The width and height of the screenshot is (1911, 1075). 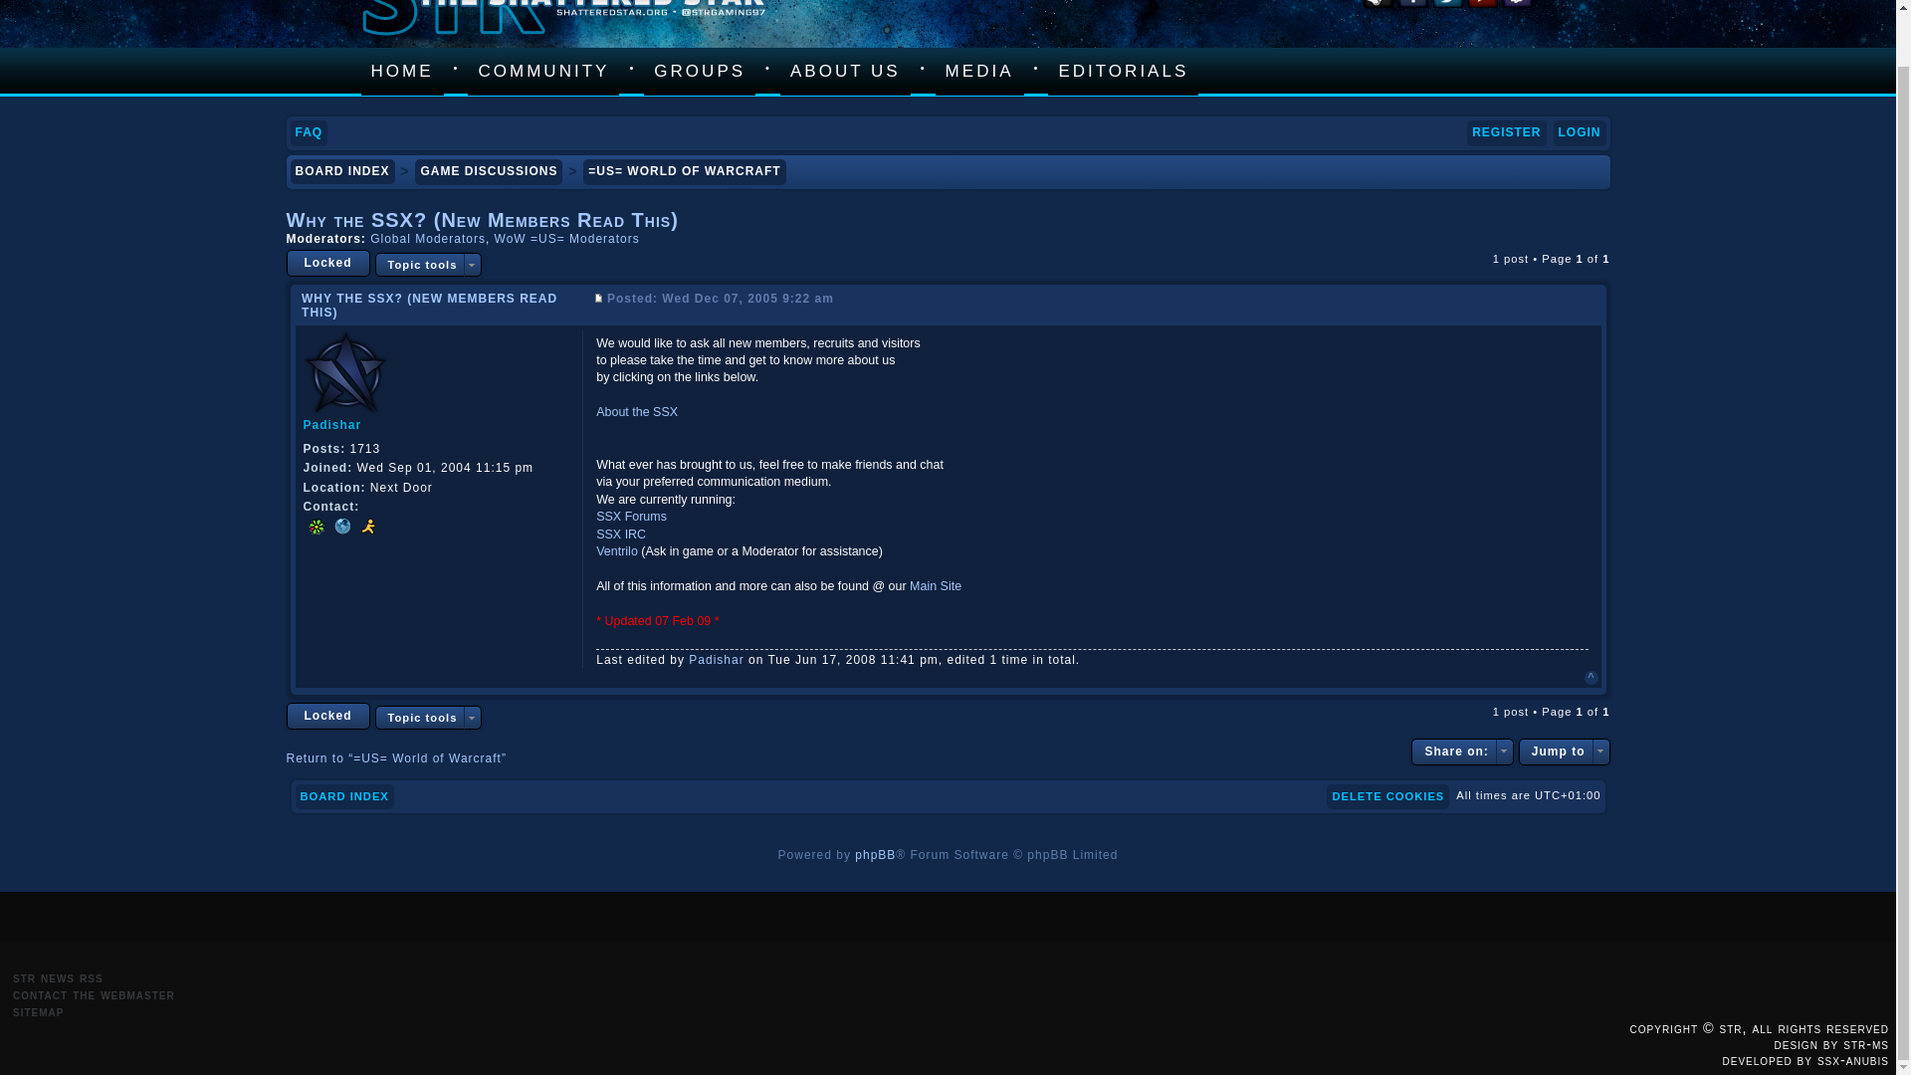 I want to click on Login, so click(x=1579, y=132).